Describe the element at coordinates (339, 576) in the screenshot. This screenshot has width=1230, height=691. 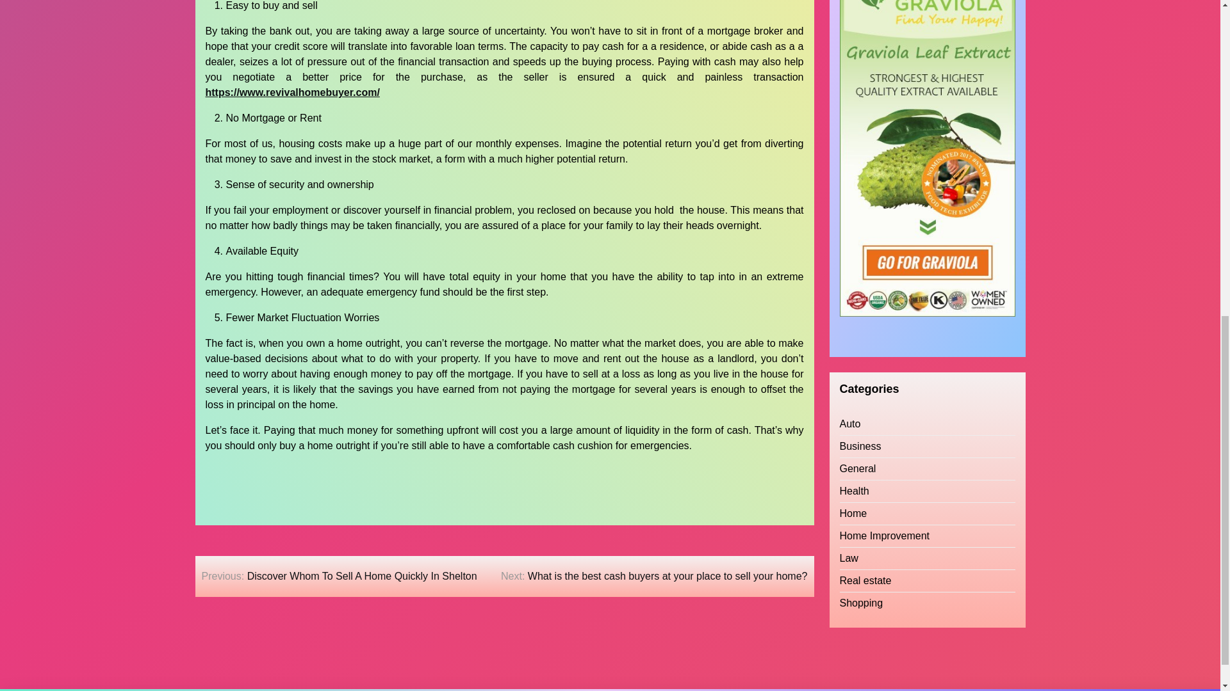
I see `Previous: Discover Whom To Sell A Home Quickly In Shelton` at that location.